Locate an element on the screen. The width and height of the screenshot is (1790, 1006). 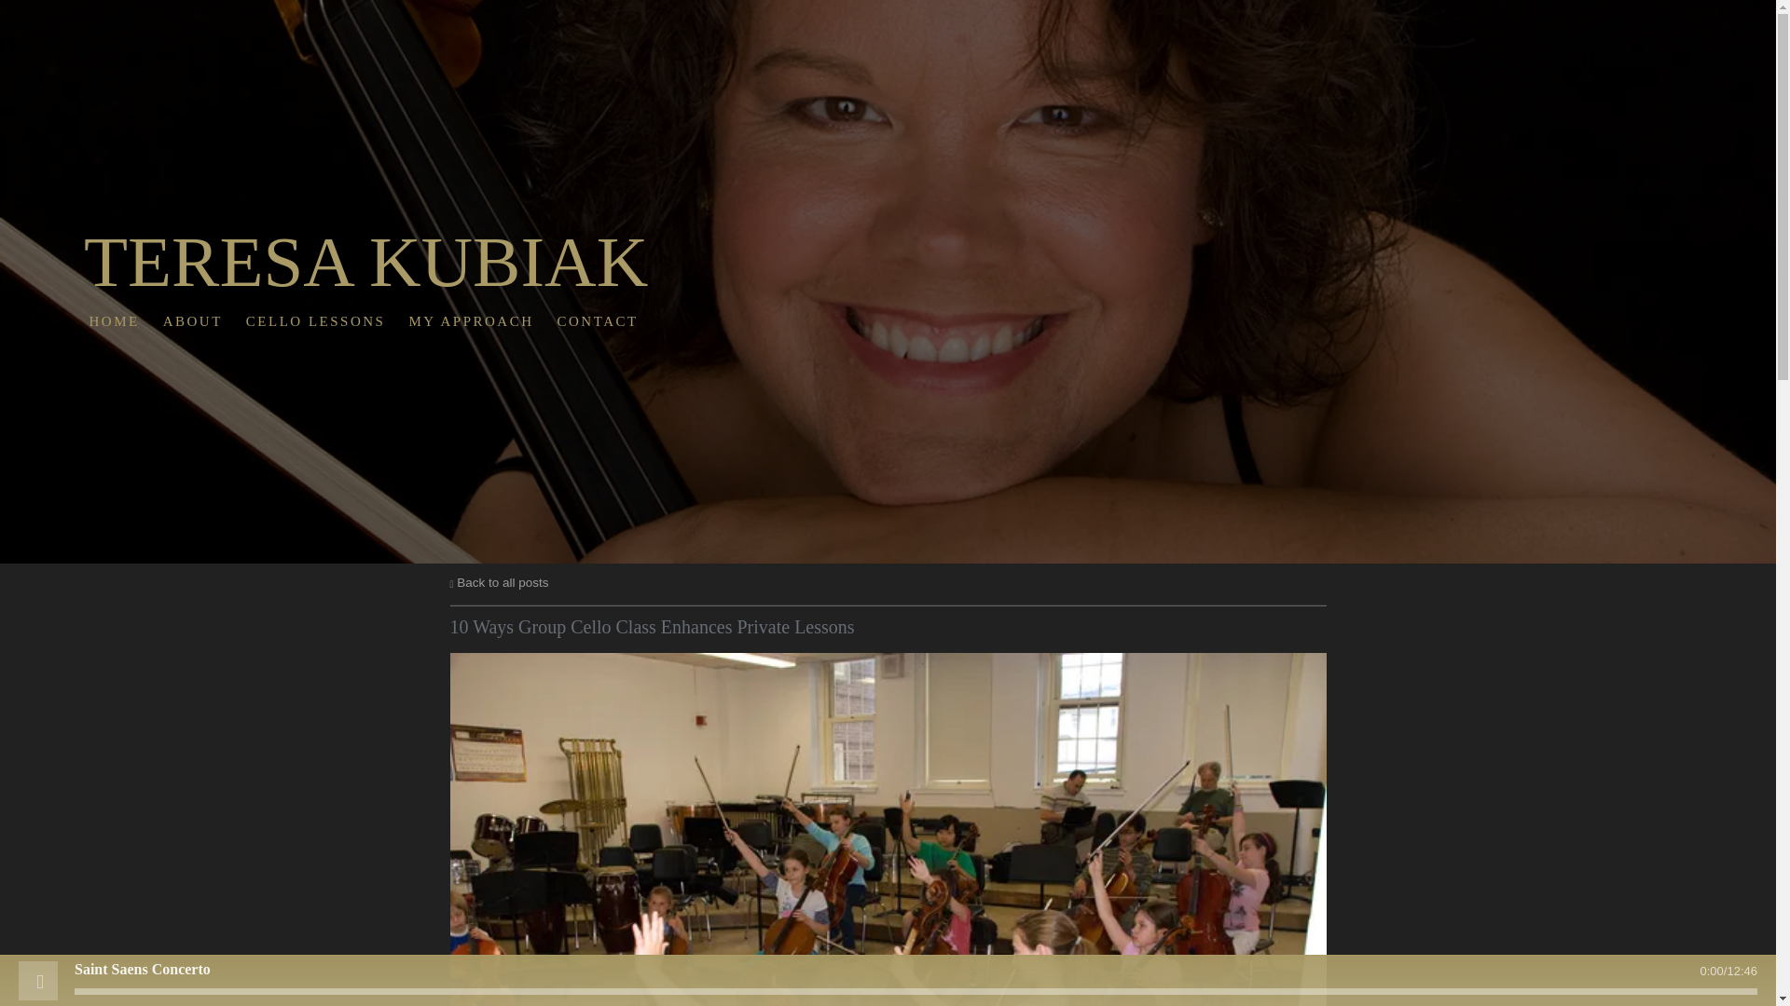
TERESA KUBIAK is located at coordinates (365, 278).